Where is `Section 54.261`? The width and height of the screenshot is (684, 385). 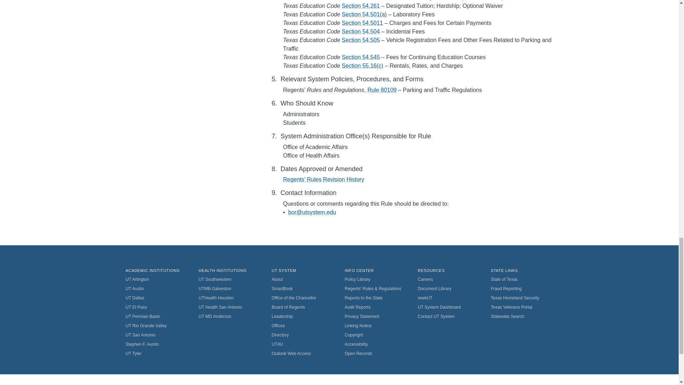
Section 54.261 is located at coordinates (361, 6).